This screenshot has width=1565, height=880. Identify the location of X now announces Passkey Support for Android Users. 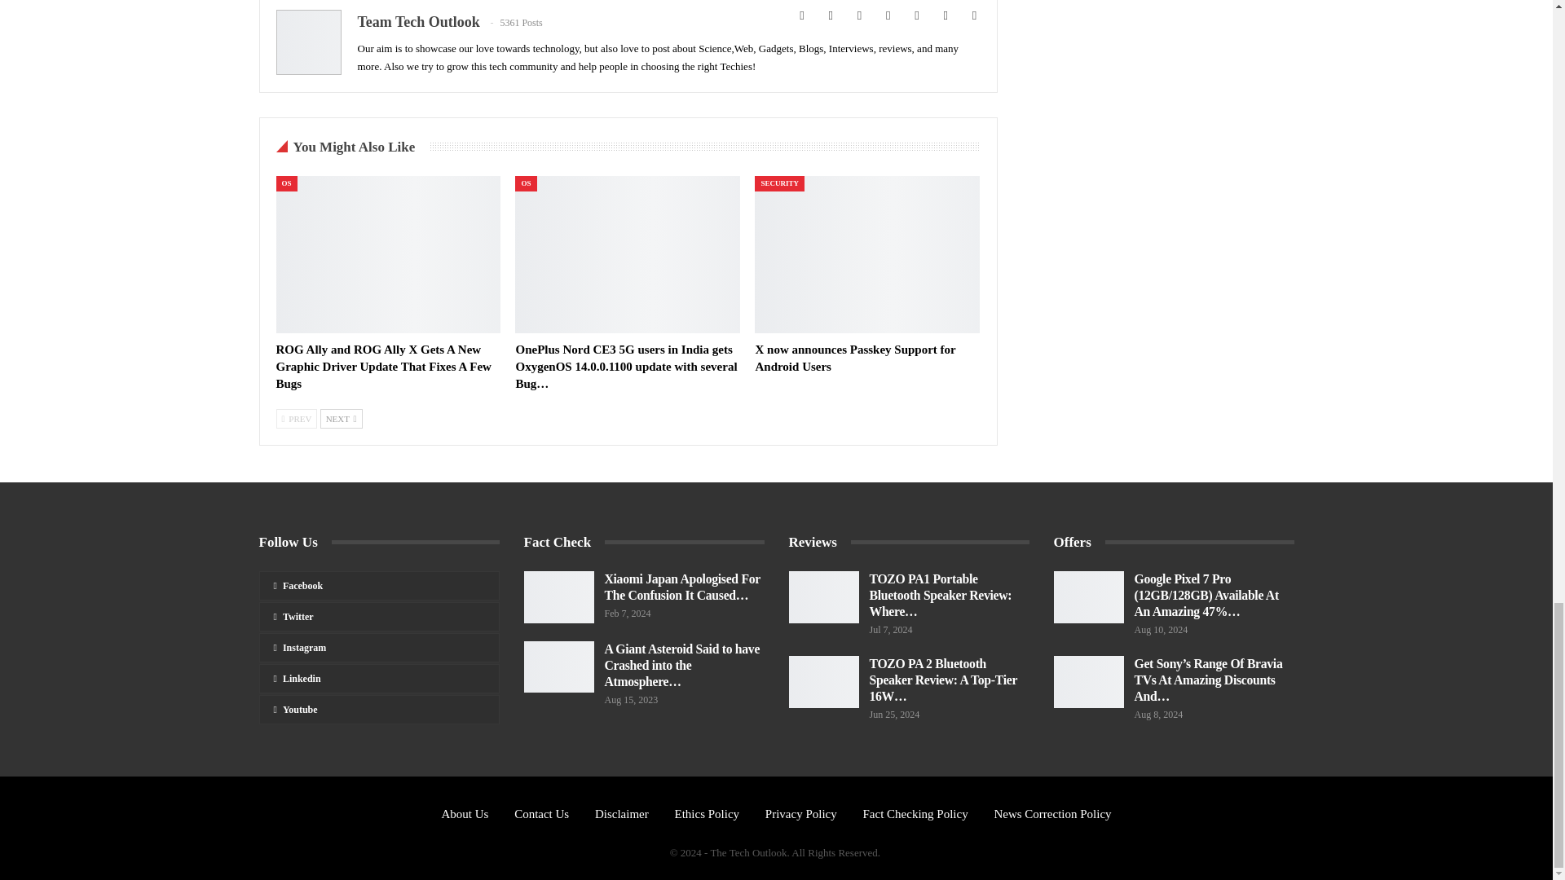
(866, 254).